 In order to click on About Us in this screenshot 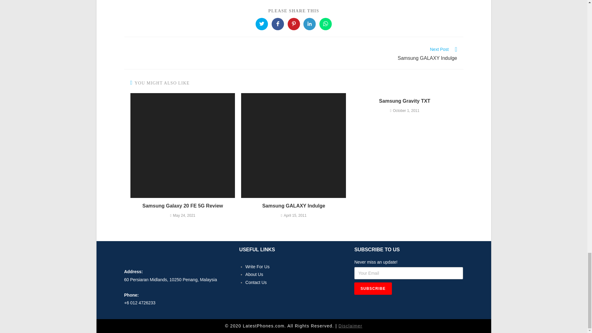, I will do `click(350, 326)`.